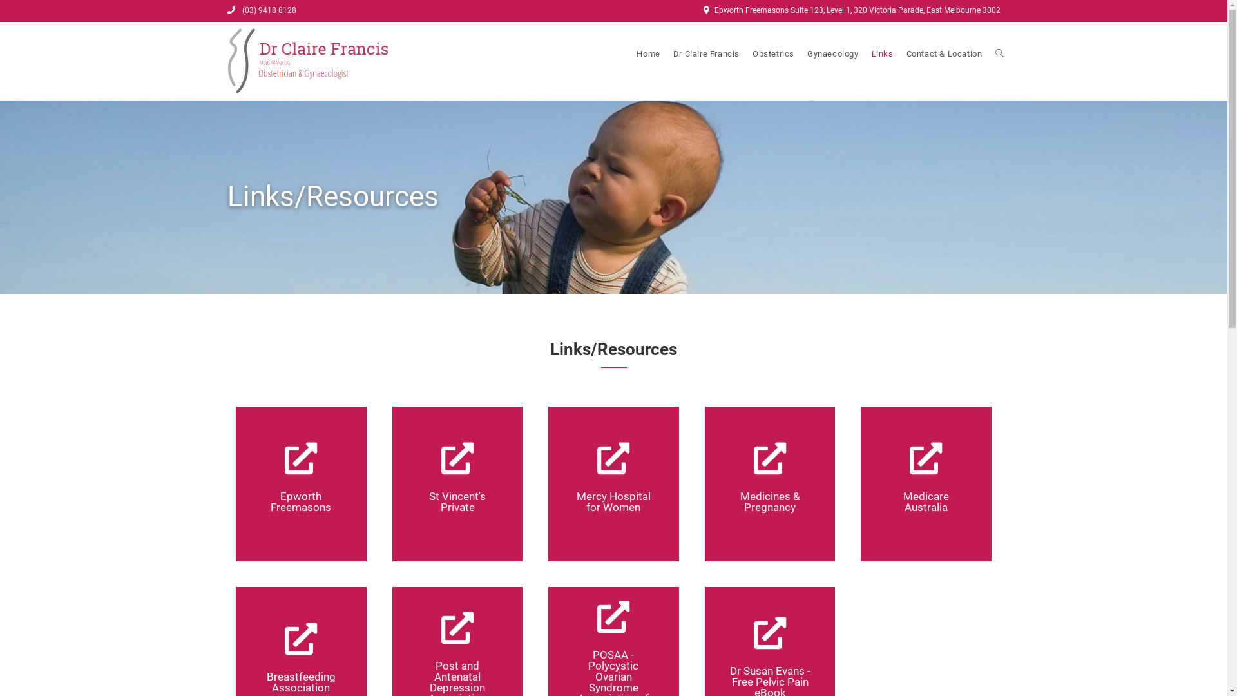 This screenshot has height=696, width=1237. Describe the element at coordinates (308, 486) in the screenshot. I see `READ MORE` at that location.